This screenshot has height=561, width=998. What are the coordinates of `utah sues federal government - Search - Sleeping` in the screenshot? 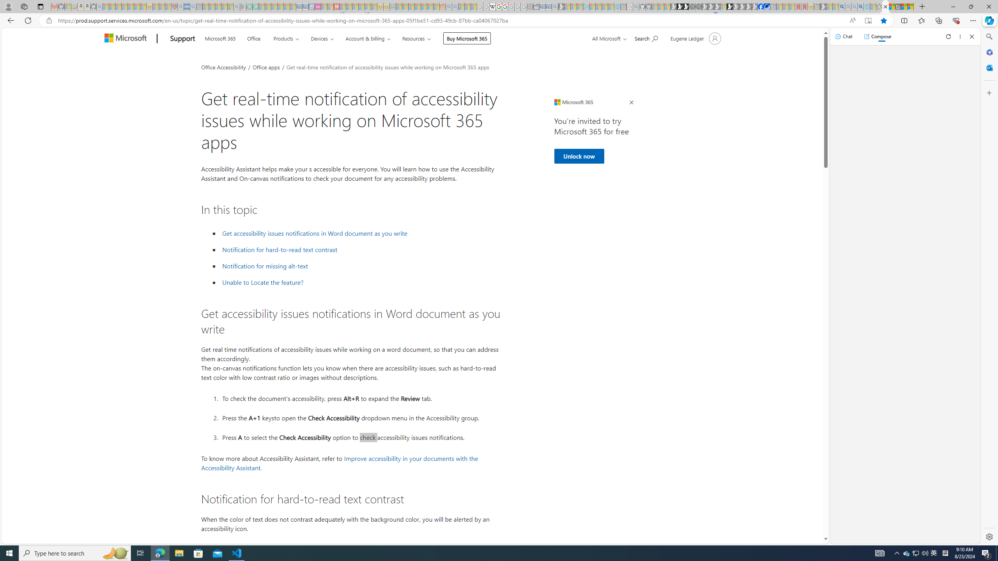 It's located at (193, 7).